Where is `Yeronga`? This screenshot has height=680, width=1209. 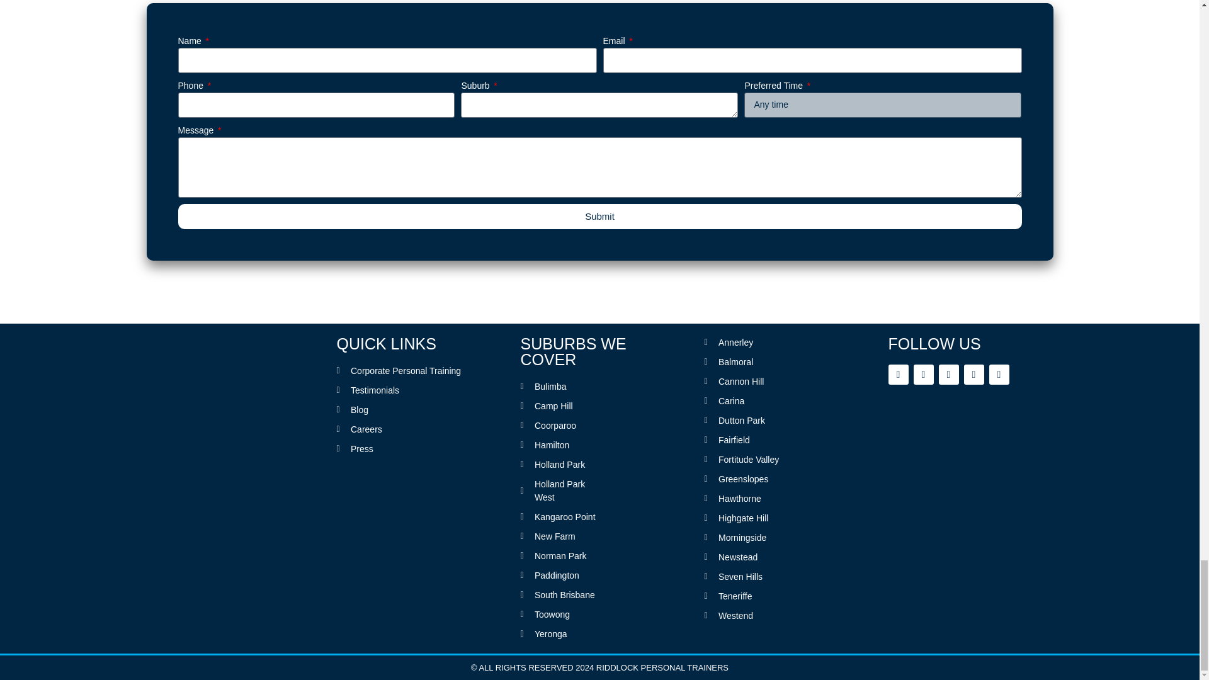
Yeronga is located at coordinates (559, 634).